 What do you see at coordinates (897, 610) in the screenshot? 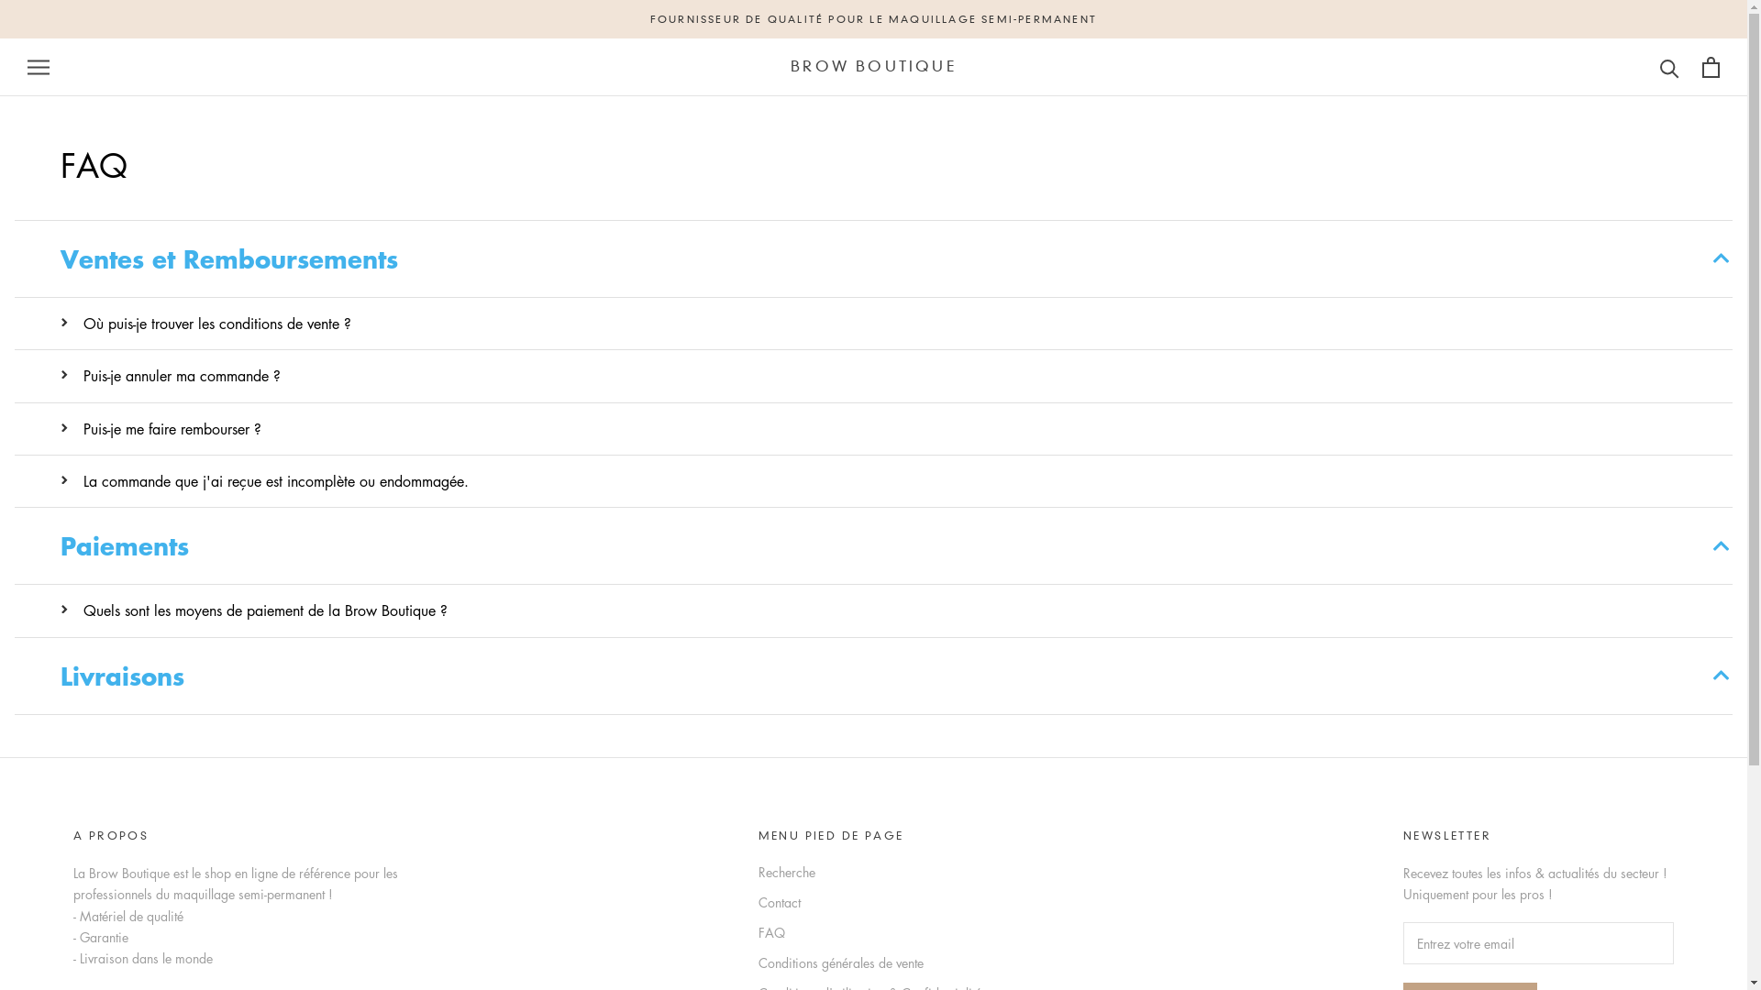
I see `Quels sont les moyens de paiement de la Brow Boutique ?` at bounding box center [897, 610].